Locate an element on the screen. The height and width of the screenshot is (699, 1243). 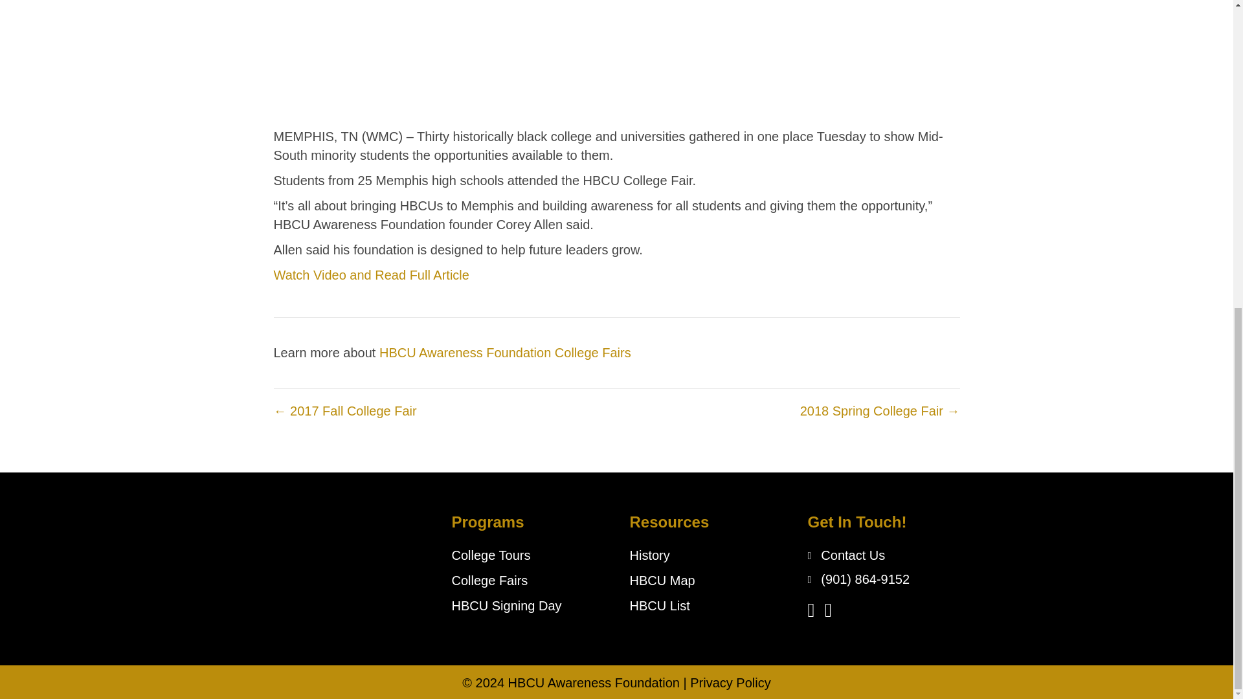
College Fairs is located at coordinates (490, 580).